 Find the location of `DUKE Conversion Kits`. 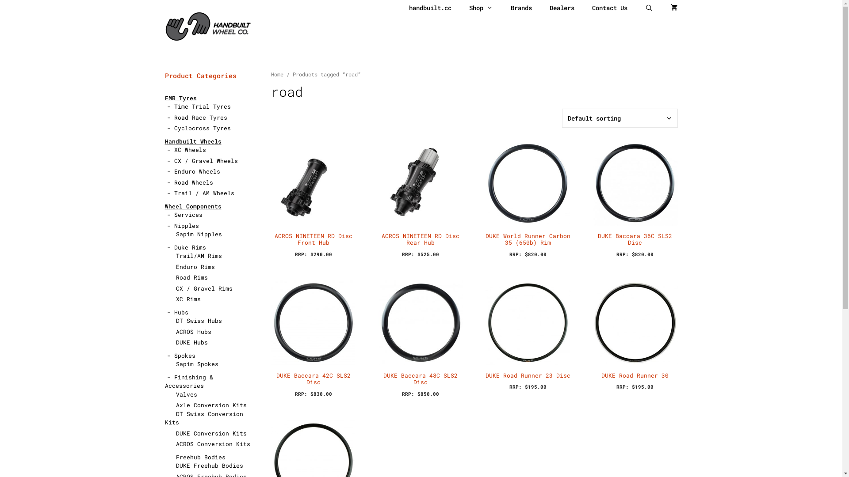

DUKE Conversion Kits is located at coordinates (211, 433).